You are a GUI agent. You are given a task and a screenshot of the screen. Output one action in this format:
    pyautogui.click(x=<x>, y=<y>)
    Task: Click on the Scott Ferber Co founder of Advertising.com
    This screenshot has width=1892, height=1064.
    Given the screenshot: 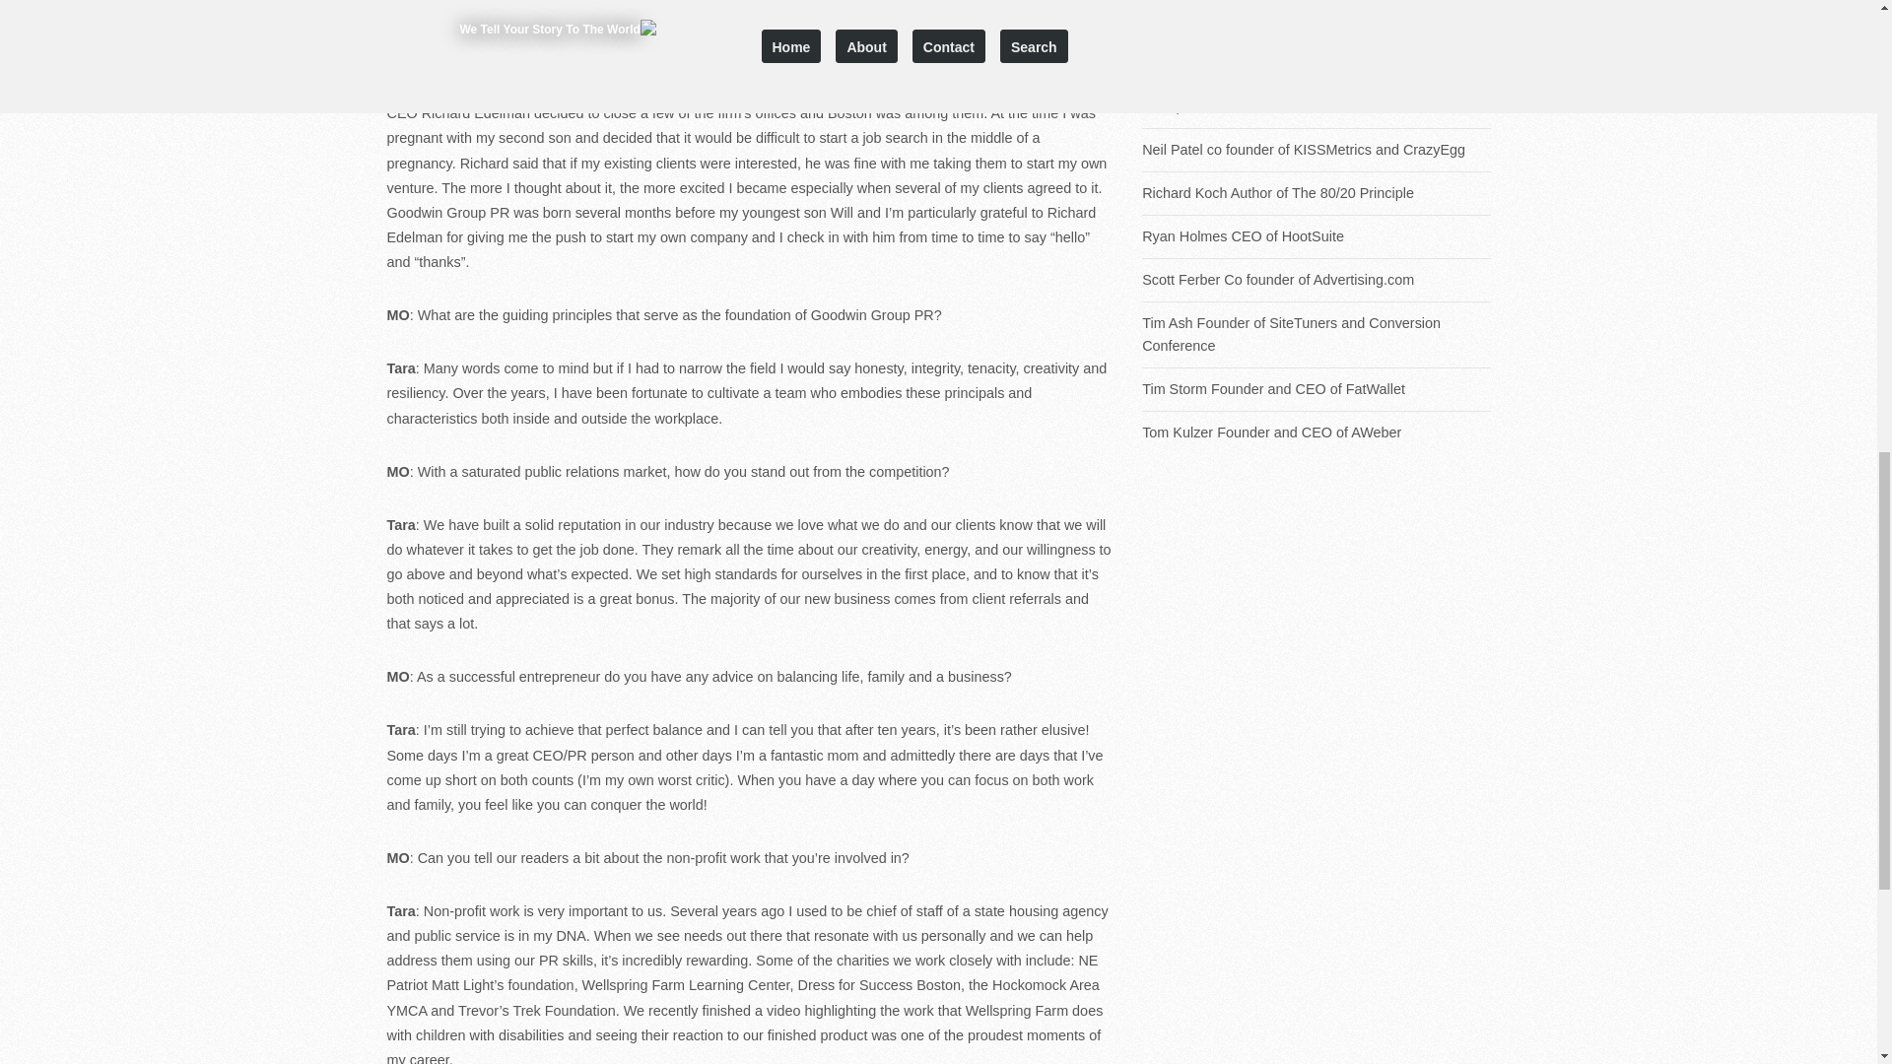 What is the action you would take?
    pyautogui.click(x=1317, y=280)
    